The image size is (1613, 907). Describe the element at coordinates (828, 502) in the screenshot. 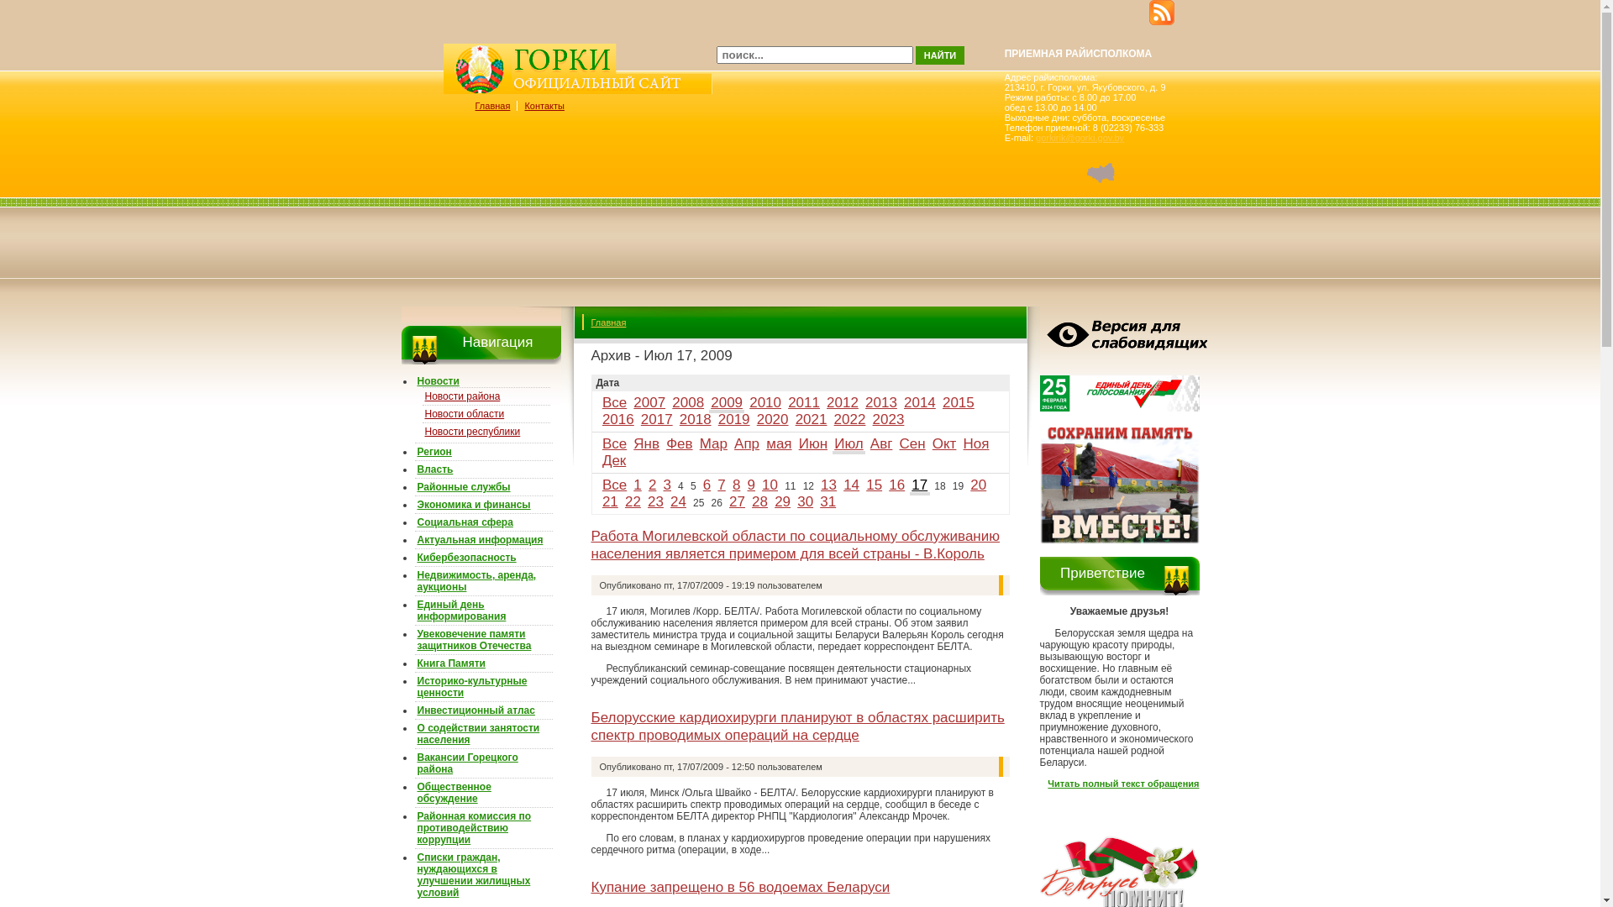

I see `31` at that location.